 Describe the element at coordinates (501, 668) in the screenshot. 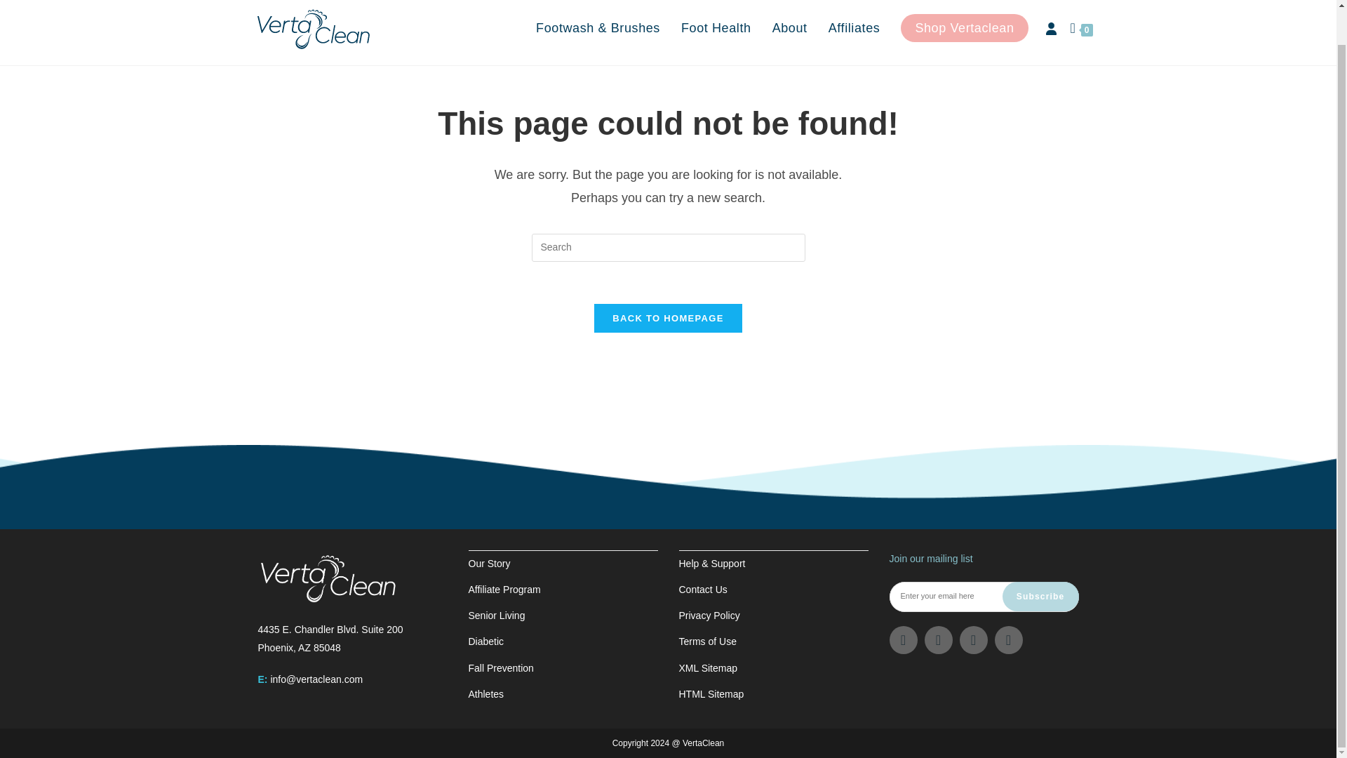

I see `Fall Prevention` at that location.